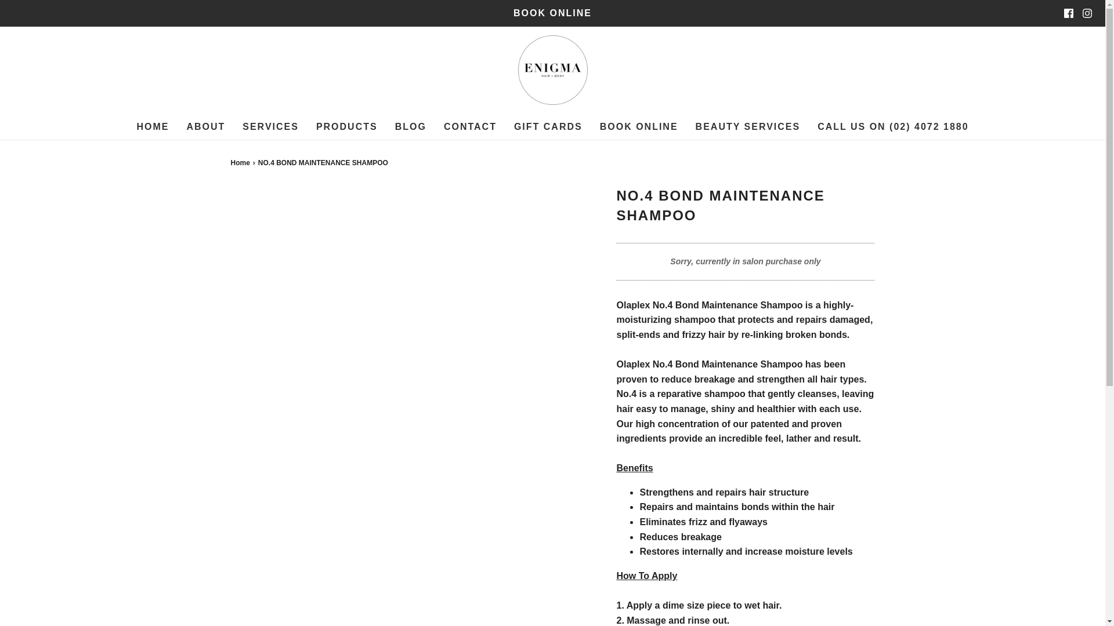 Image resolution: width=1114 pixels, height=626 pixels. I want to click on BOOK ONLINE, so click(552, 13).